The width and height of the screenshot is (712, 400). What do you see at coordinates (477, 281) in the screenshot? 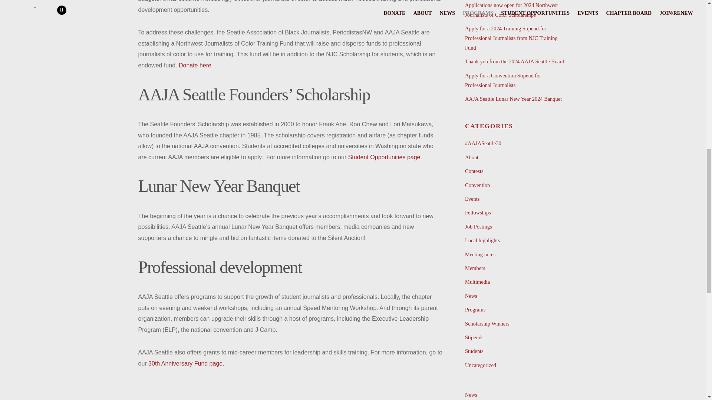
I see `Multimedia` at bounding box center [477, 281].